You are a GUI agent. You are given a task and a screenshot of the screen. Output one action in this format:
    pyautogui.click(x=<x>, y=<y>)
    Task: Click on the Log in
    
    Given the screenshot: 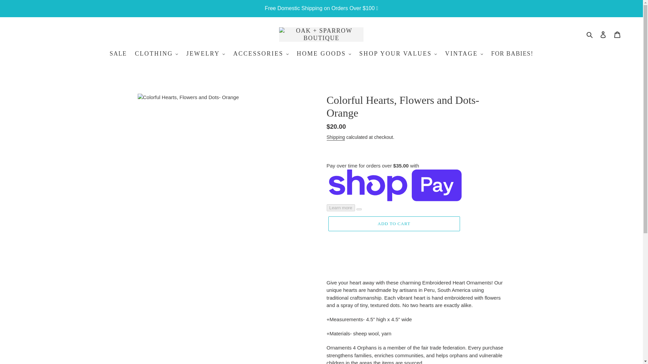 What is the action you would take?
    pyautogui.click(x=603, y=34)
    